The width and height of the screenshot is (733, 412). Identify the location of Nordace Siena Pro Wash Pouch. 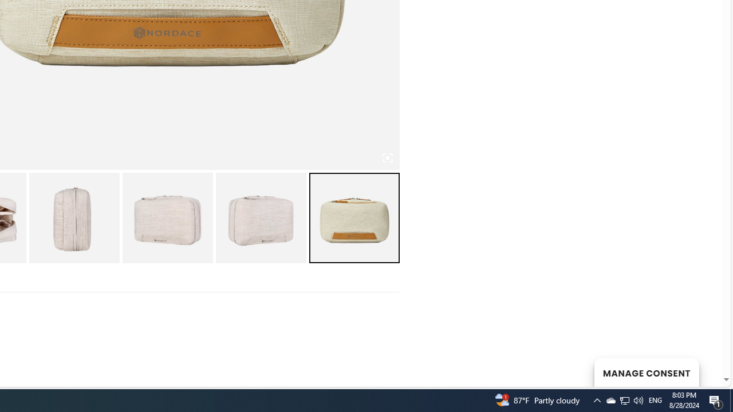
(73, 217).